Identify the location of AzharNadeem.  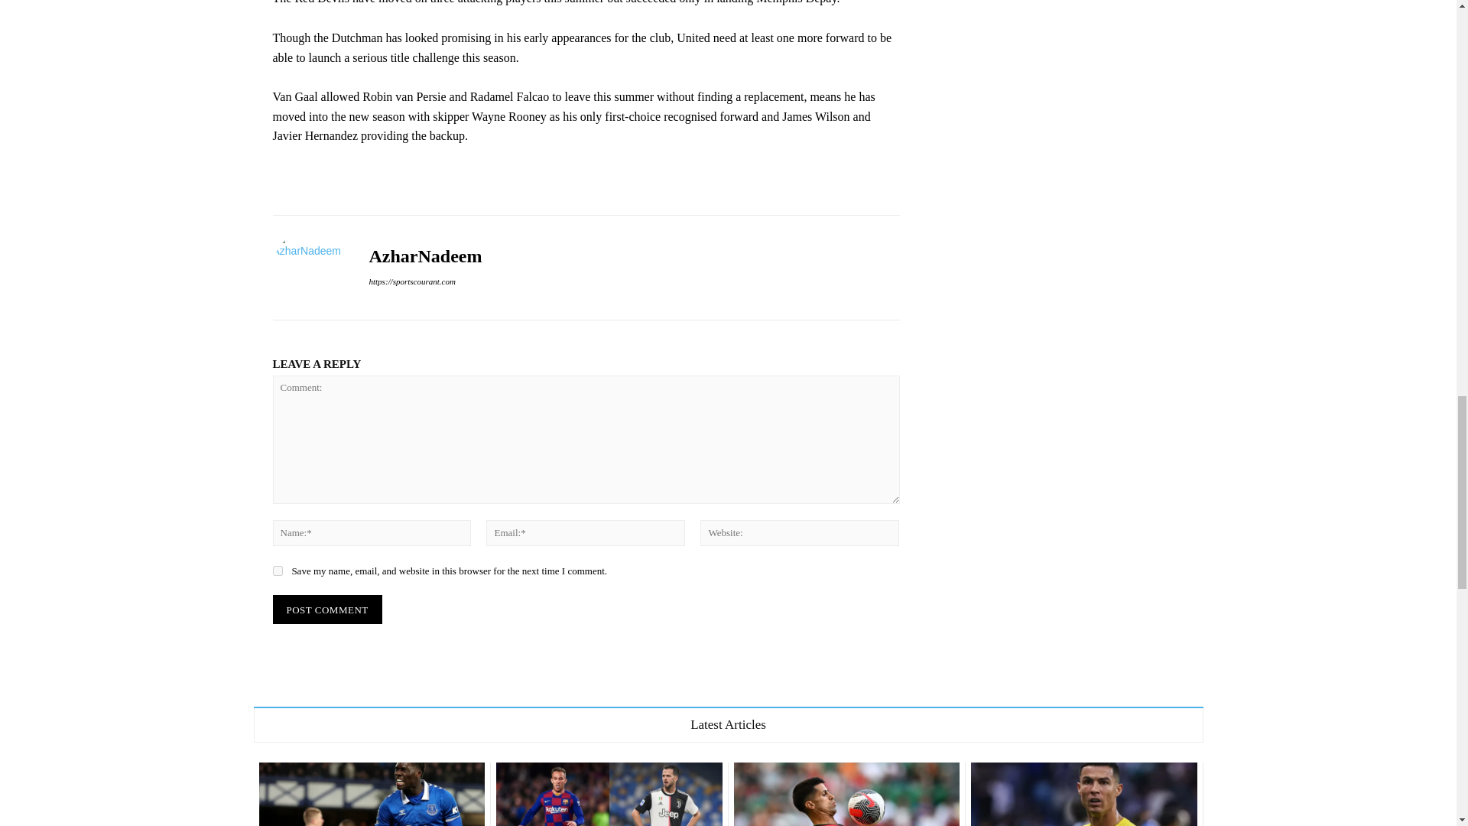
(308, 268).